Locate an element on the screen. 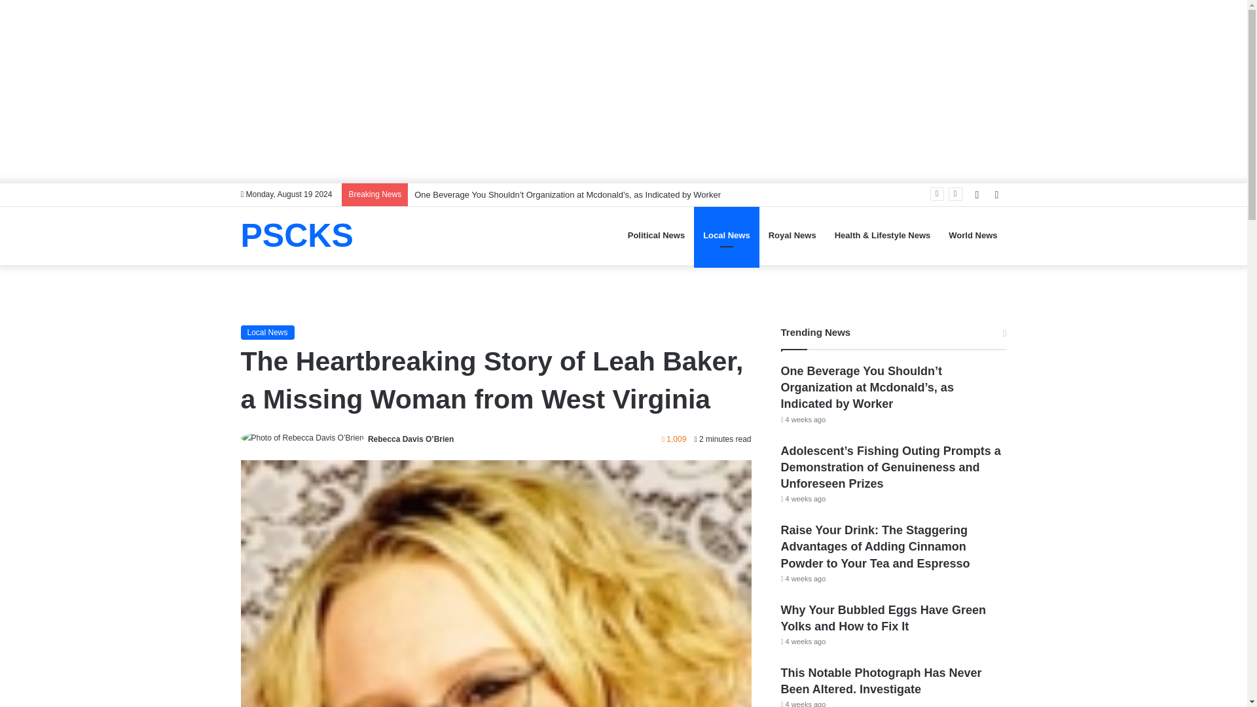 The image size is (1257, 707). World News is located at coordinates (973, 235).